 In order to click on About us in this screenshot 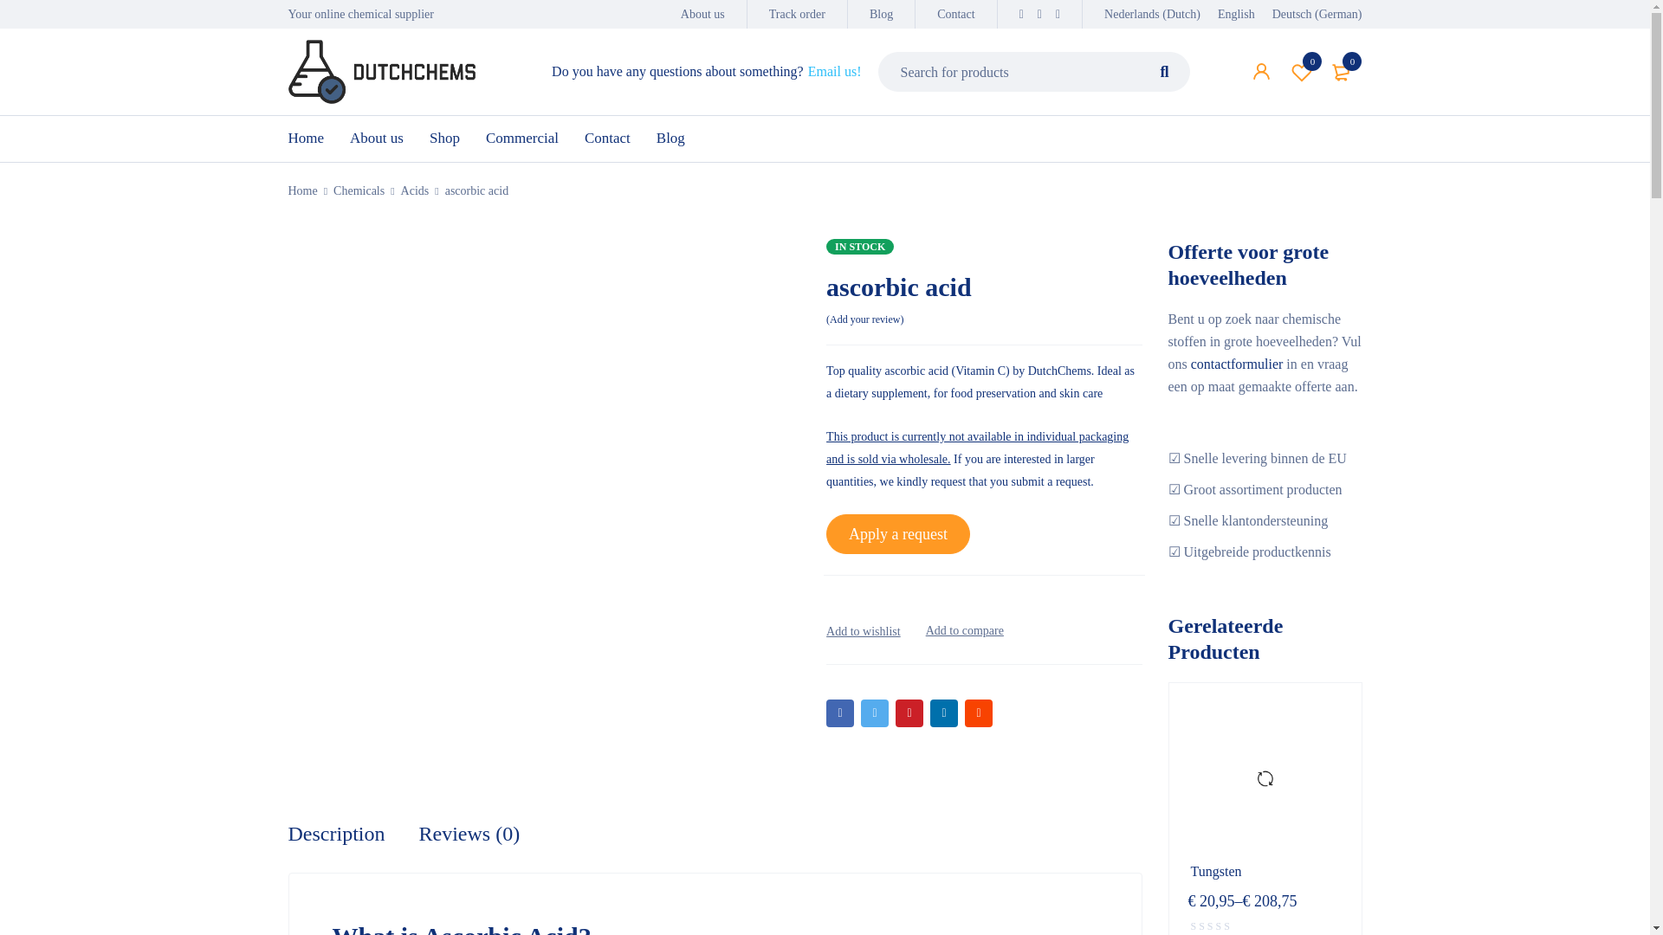, I will do `click(702, 14)`.